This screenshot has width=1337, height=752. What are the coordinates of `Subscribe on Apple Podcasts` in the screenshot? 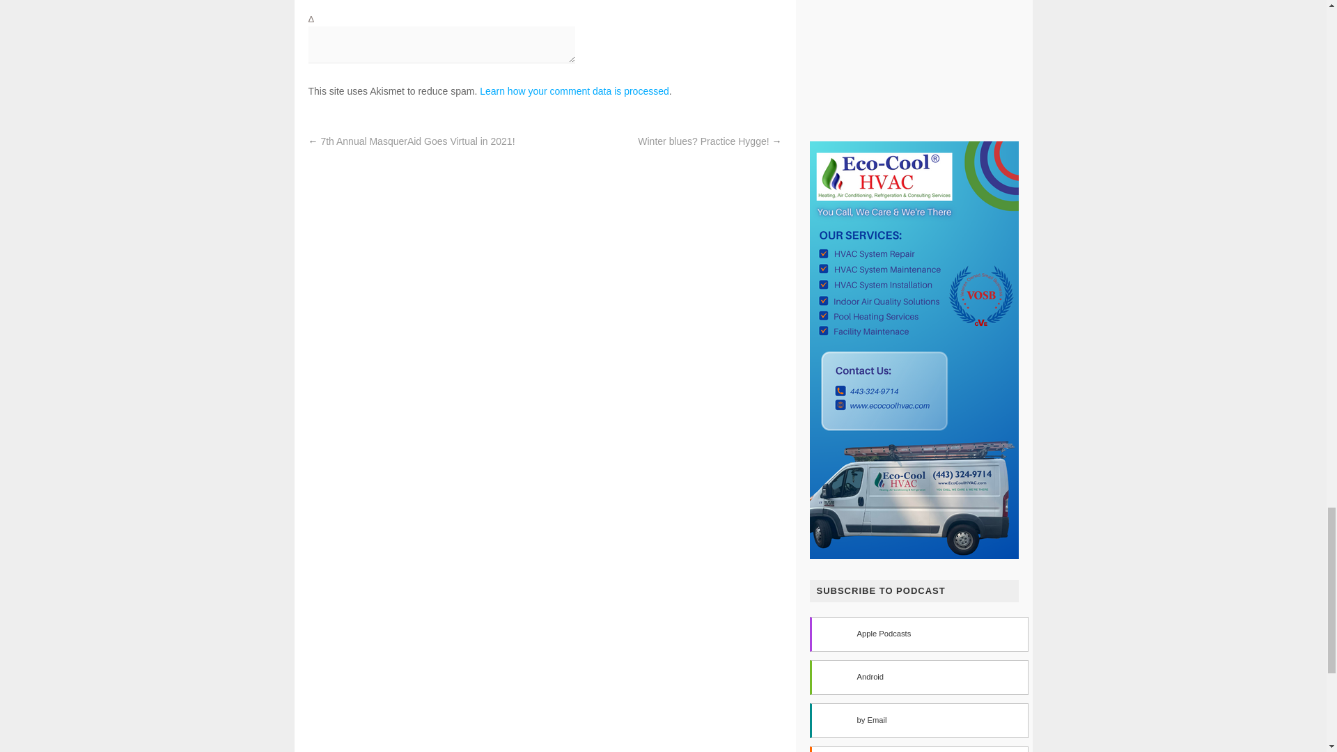 It's located at (918, 634).